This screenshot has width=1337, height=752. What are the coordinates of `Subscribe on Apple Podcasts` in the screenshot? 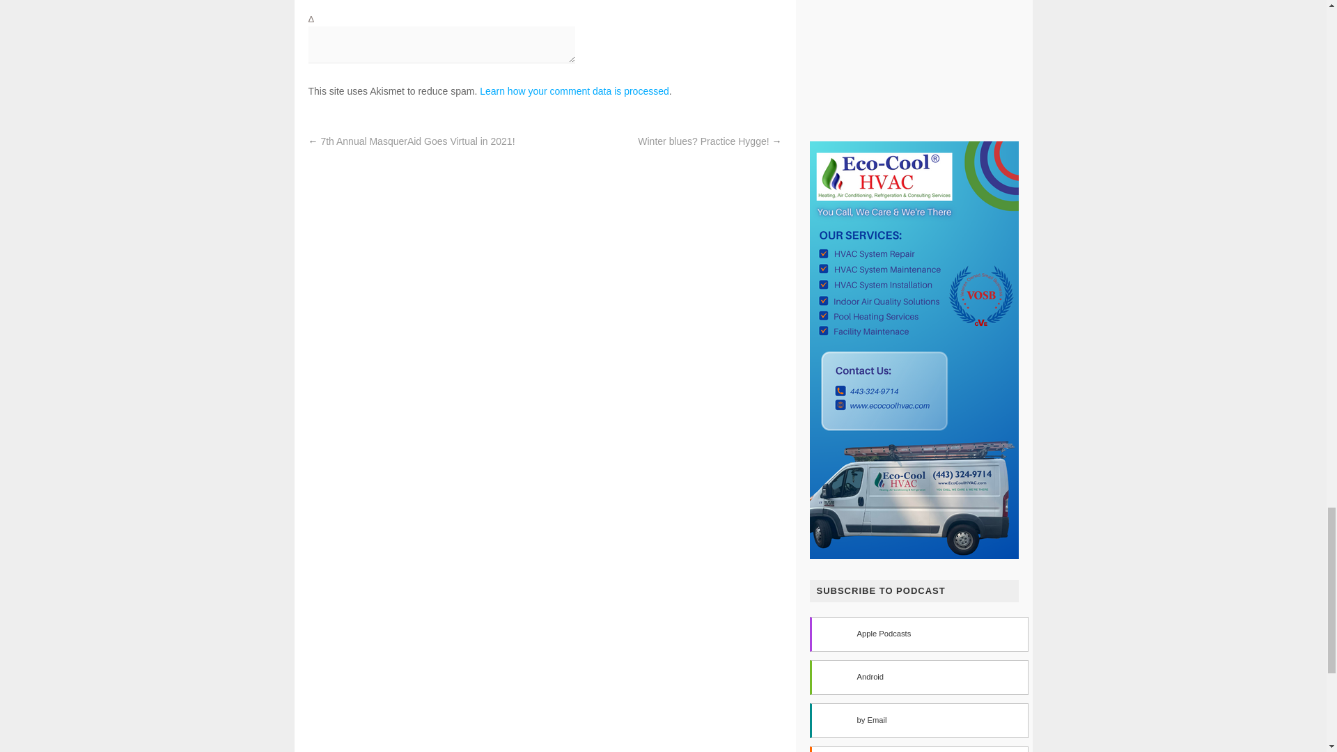 It's located at (918, 634).